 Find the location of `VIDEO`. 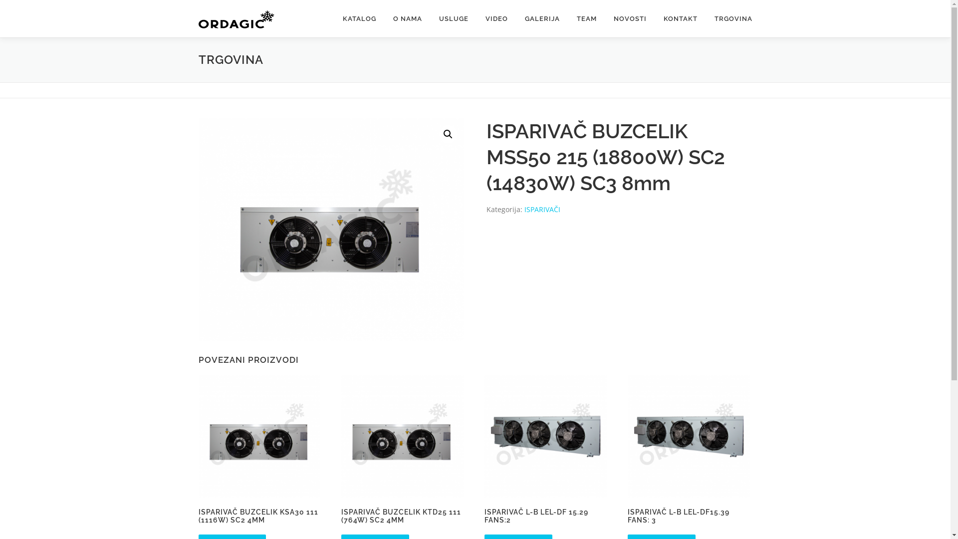

VIDEO is located at coordinates (497, 19).